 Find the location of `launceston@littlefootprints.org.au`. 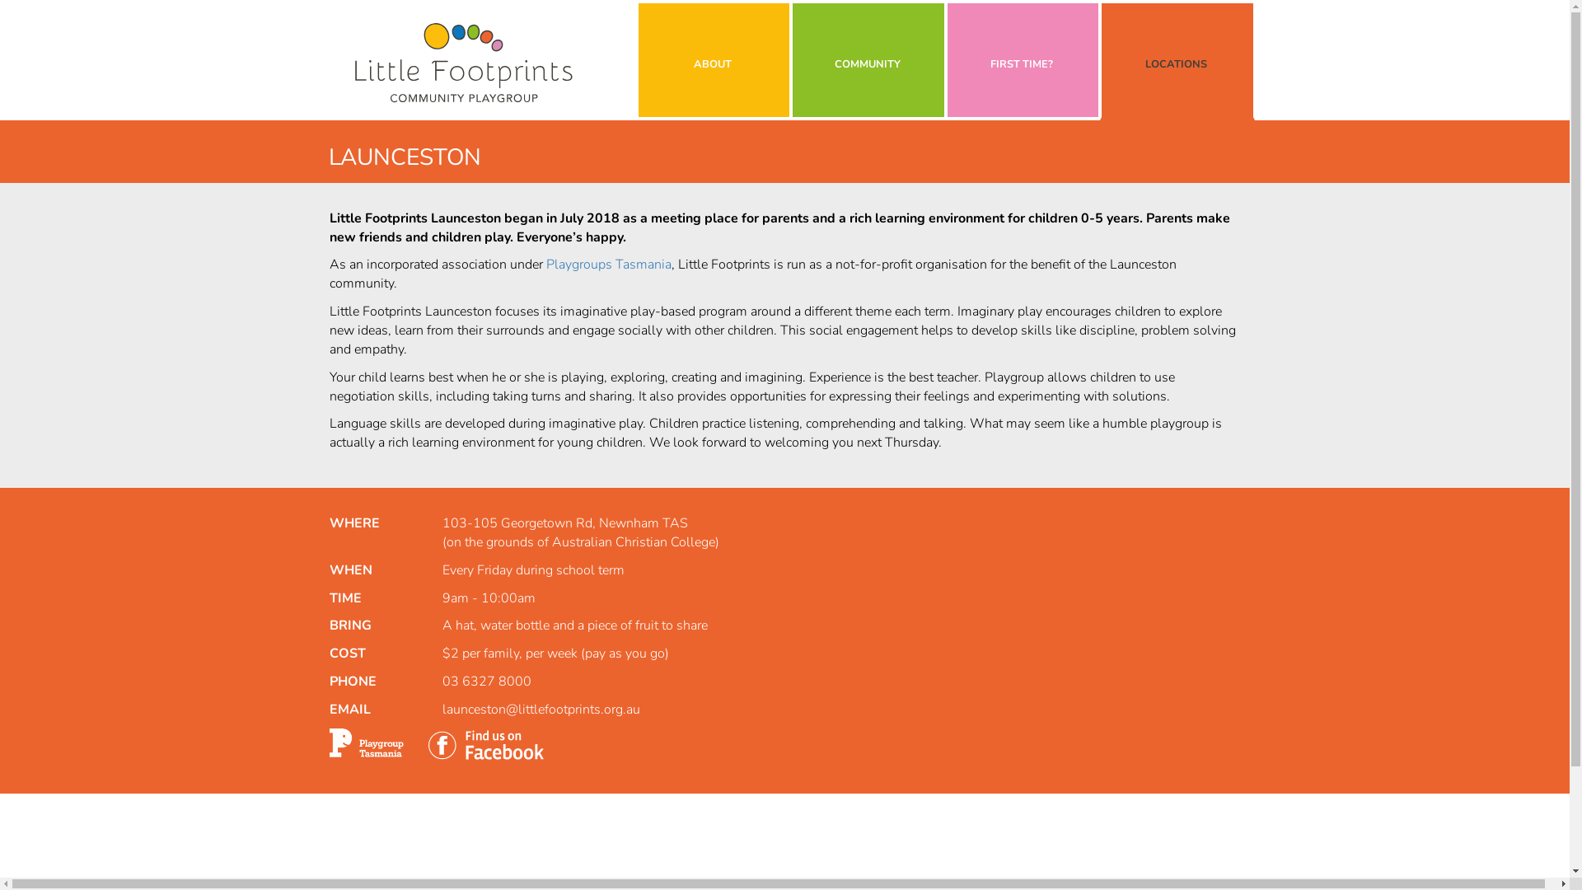

launceston@littlefootprints.org.au is located at coordinates (541, 710).